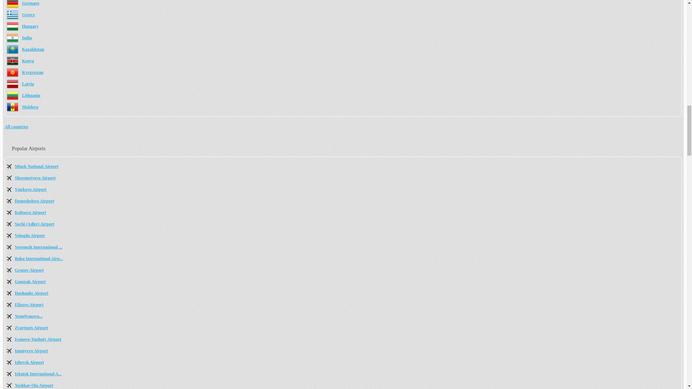 This screenshot has width=692, height=389. What do you see at coordinates (31, 3) in the screenshot?
I see `Germany` at bounding box center [31, 3].